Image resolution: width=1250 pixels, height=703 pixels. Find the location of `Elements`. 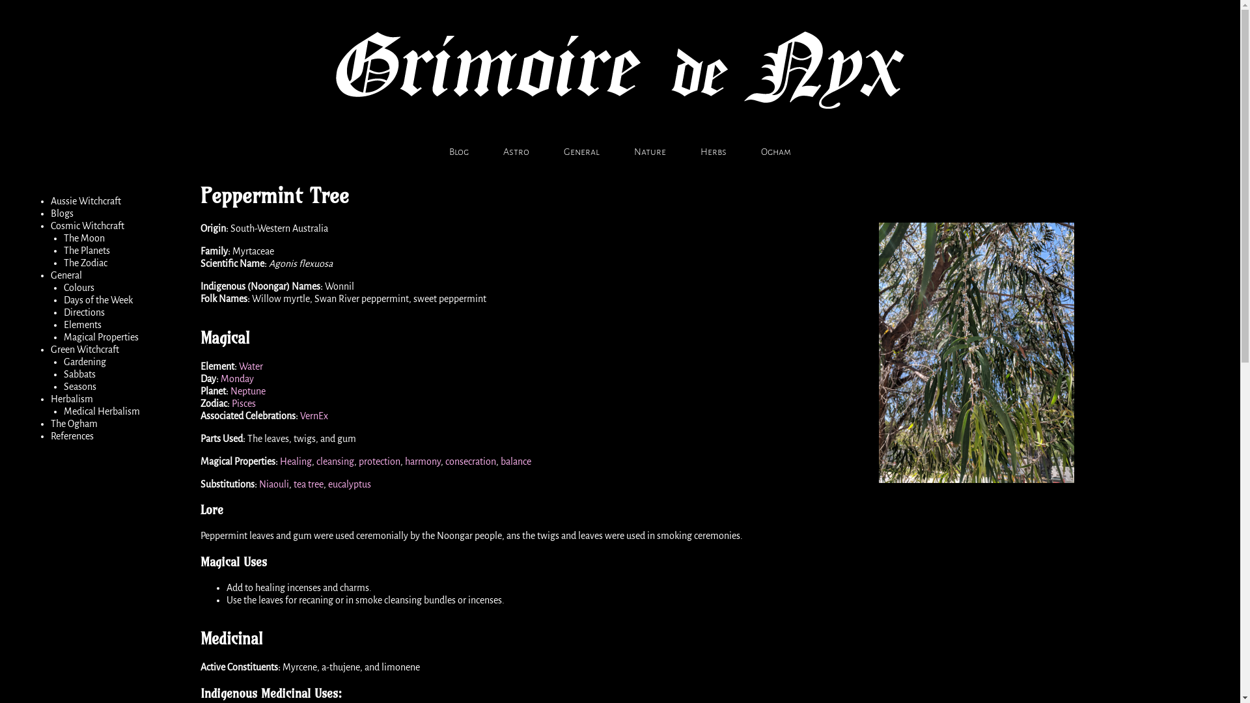

Elements is located at coordinates (83, 325).